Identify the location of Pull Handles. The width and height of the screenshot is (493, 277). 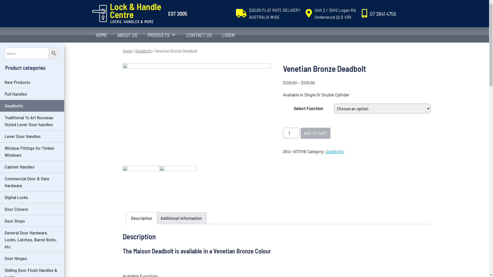
(32, 94).